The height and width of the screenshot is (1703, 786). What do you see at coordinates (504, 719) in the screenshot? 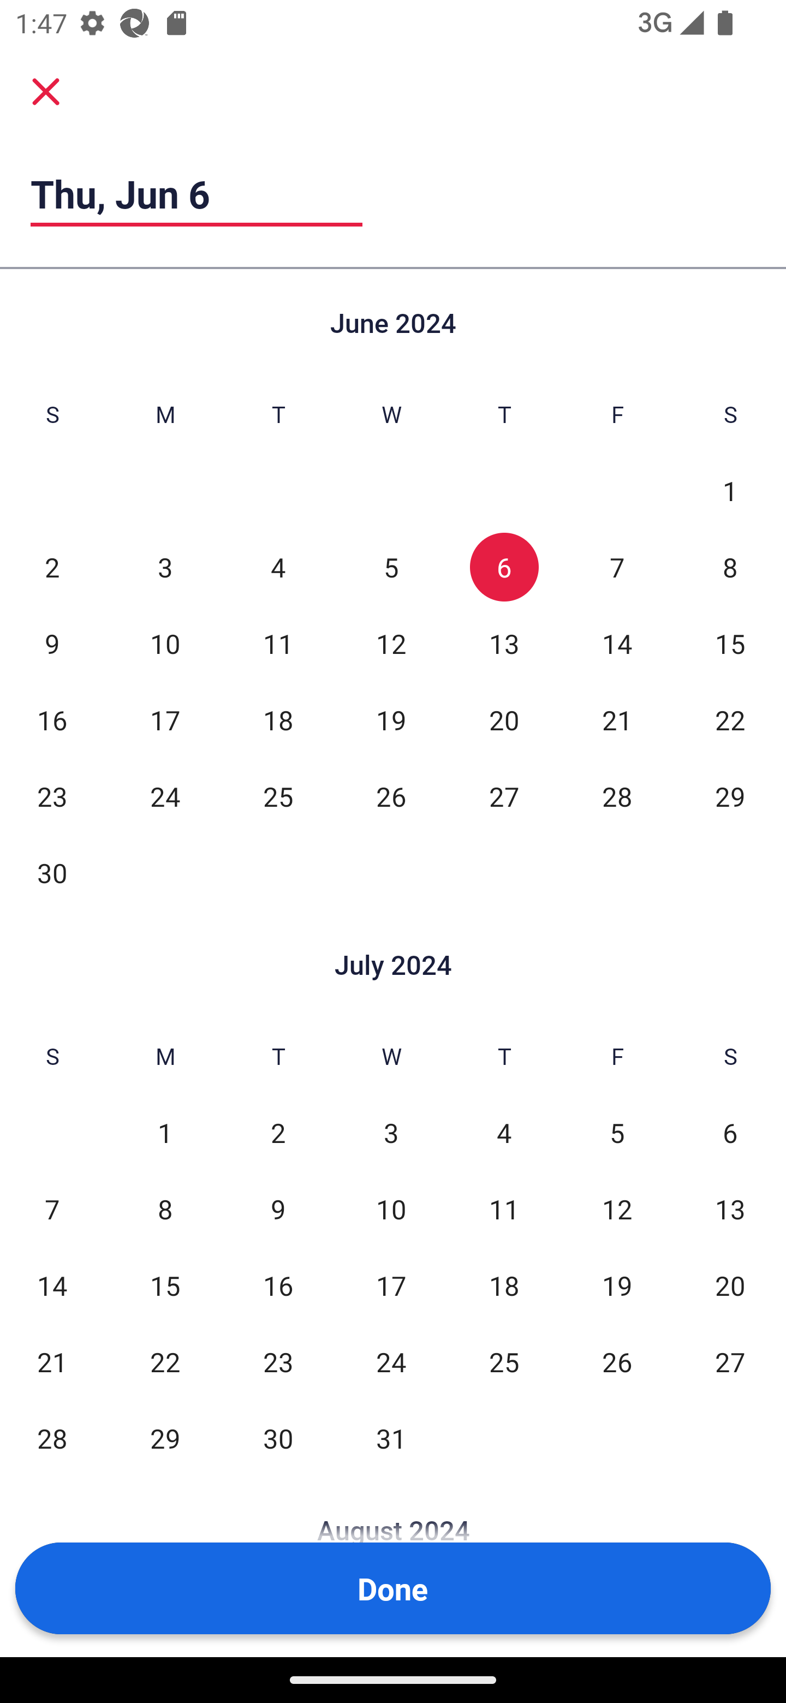
I see `20 Thu, Jun 20, Not Selected` at bounding box center [504, 719].